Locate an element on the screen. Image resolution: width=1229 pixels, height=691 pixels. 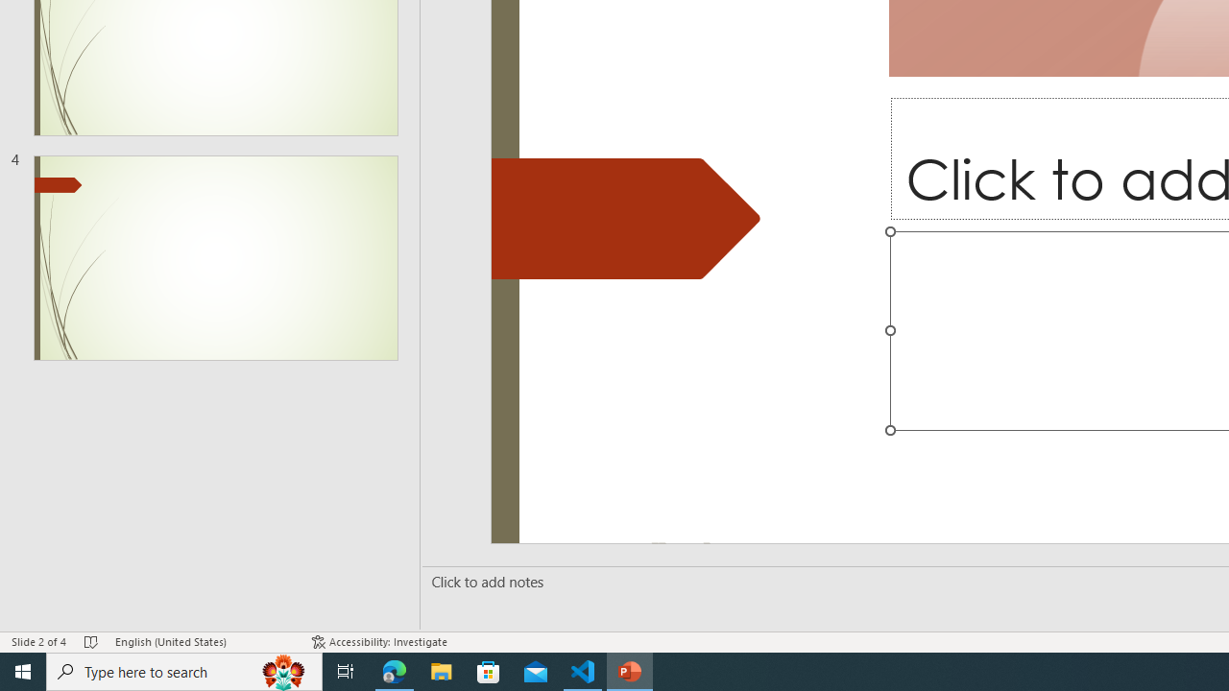
Decorative Locked is located at coordinates (626, 218).